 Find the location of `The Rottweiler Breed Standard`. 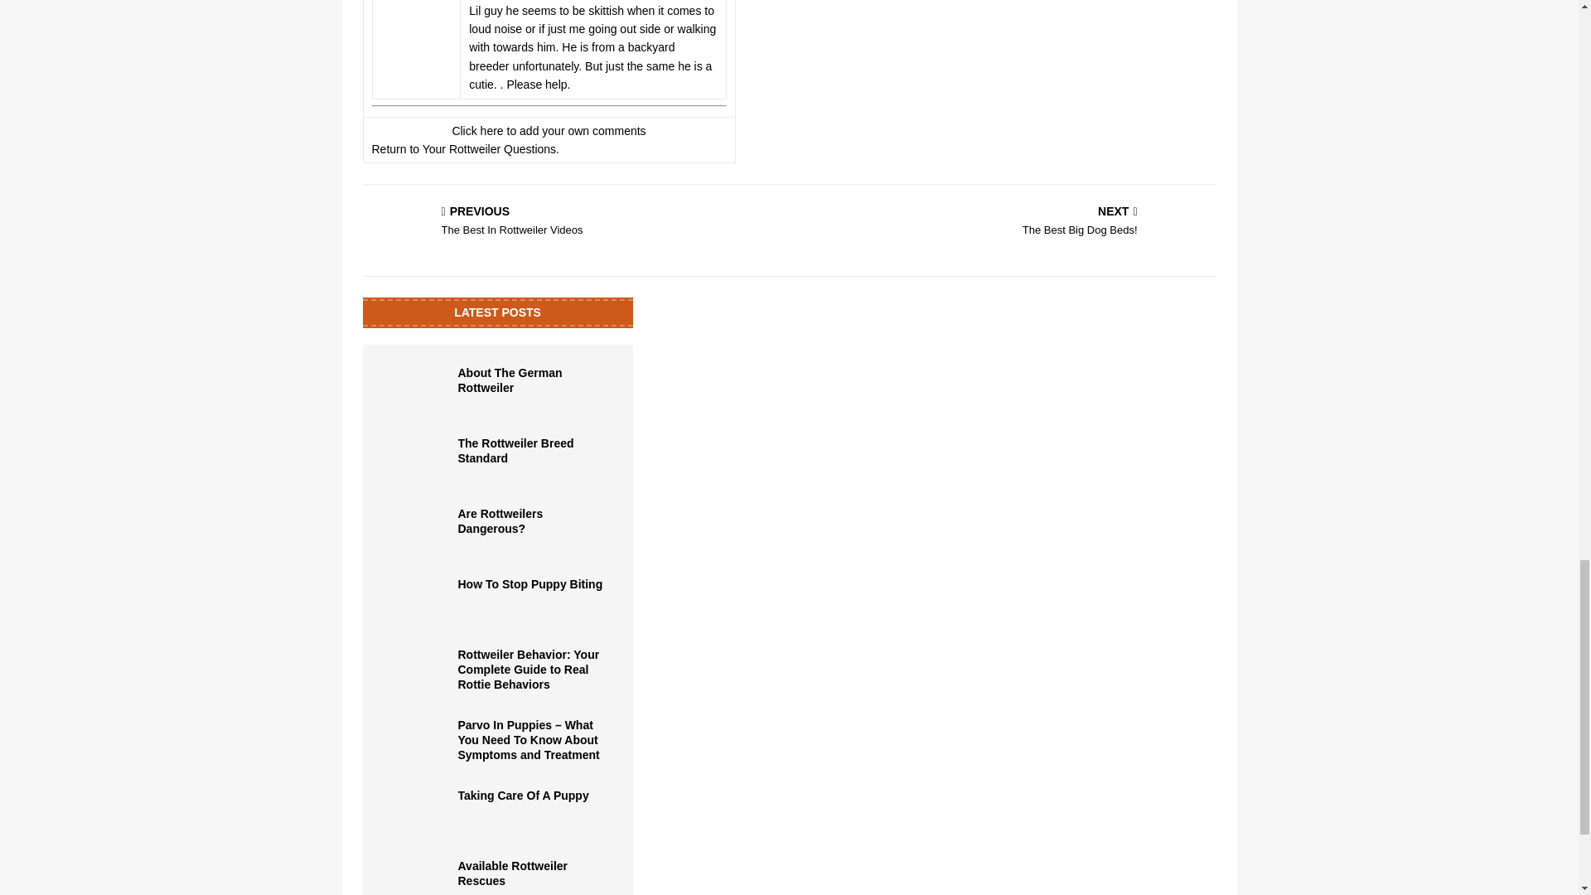

The Rottweiler Breed Standard is located at coordinates (515, 451).